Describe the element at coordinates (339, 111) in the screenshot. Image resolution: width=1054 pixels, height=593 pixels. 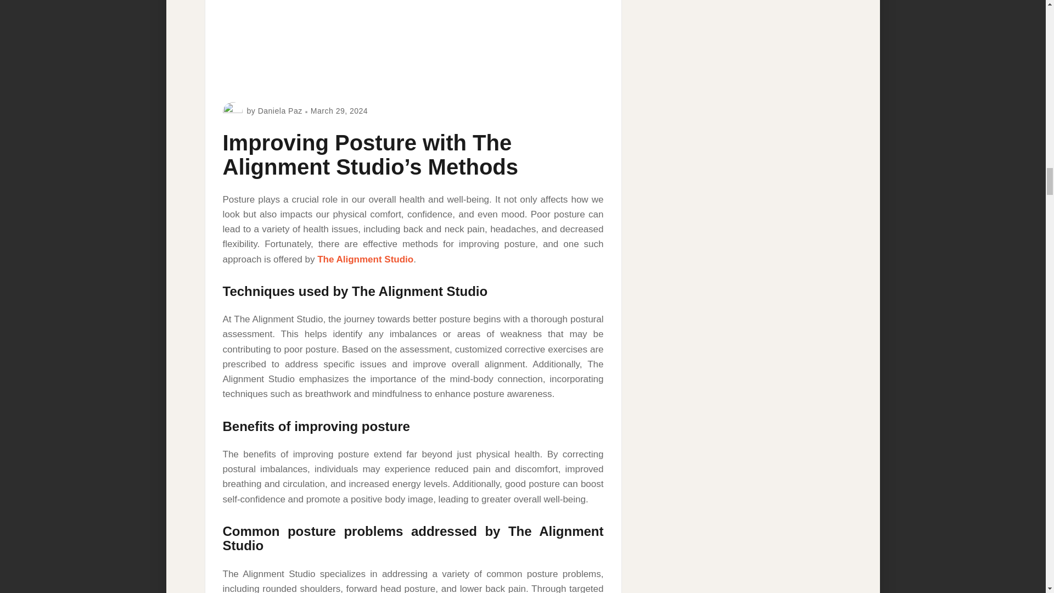
I see `March 29, 2024` at that location.